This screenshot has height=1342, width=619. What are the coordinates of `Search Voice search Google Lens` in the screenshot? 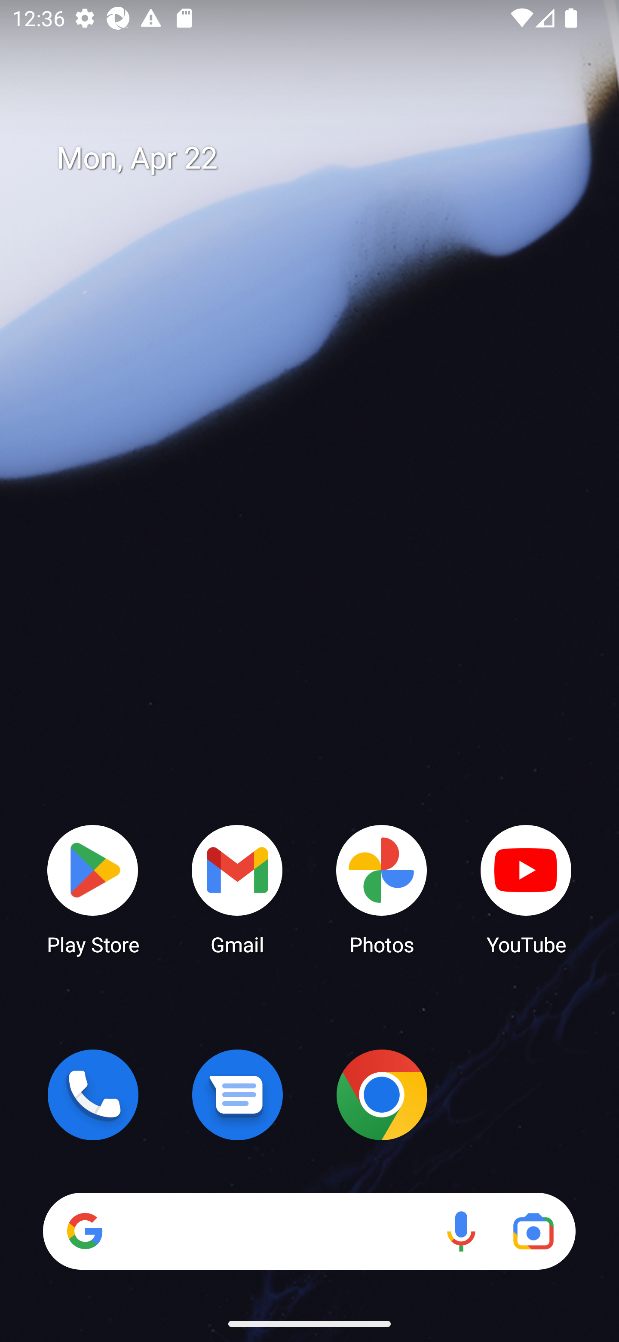 It's located at (309, 1231).